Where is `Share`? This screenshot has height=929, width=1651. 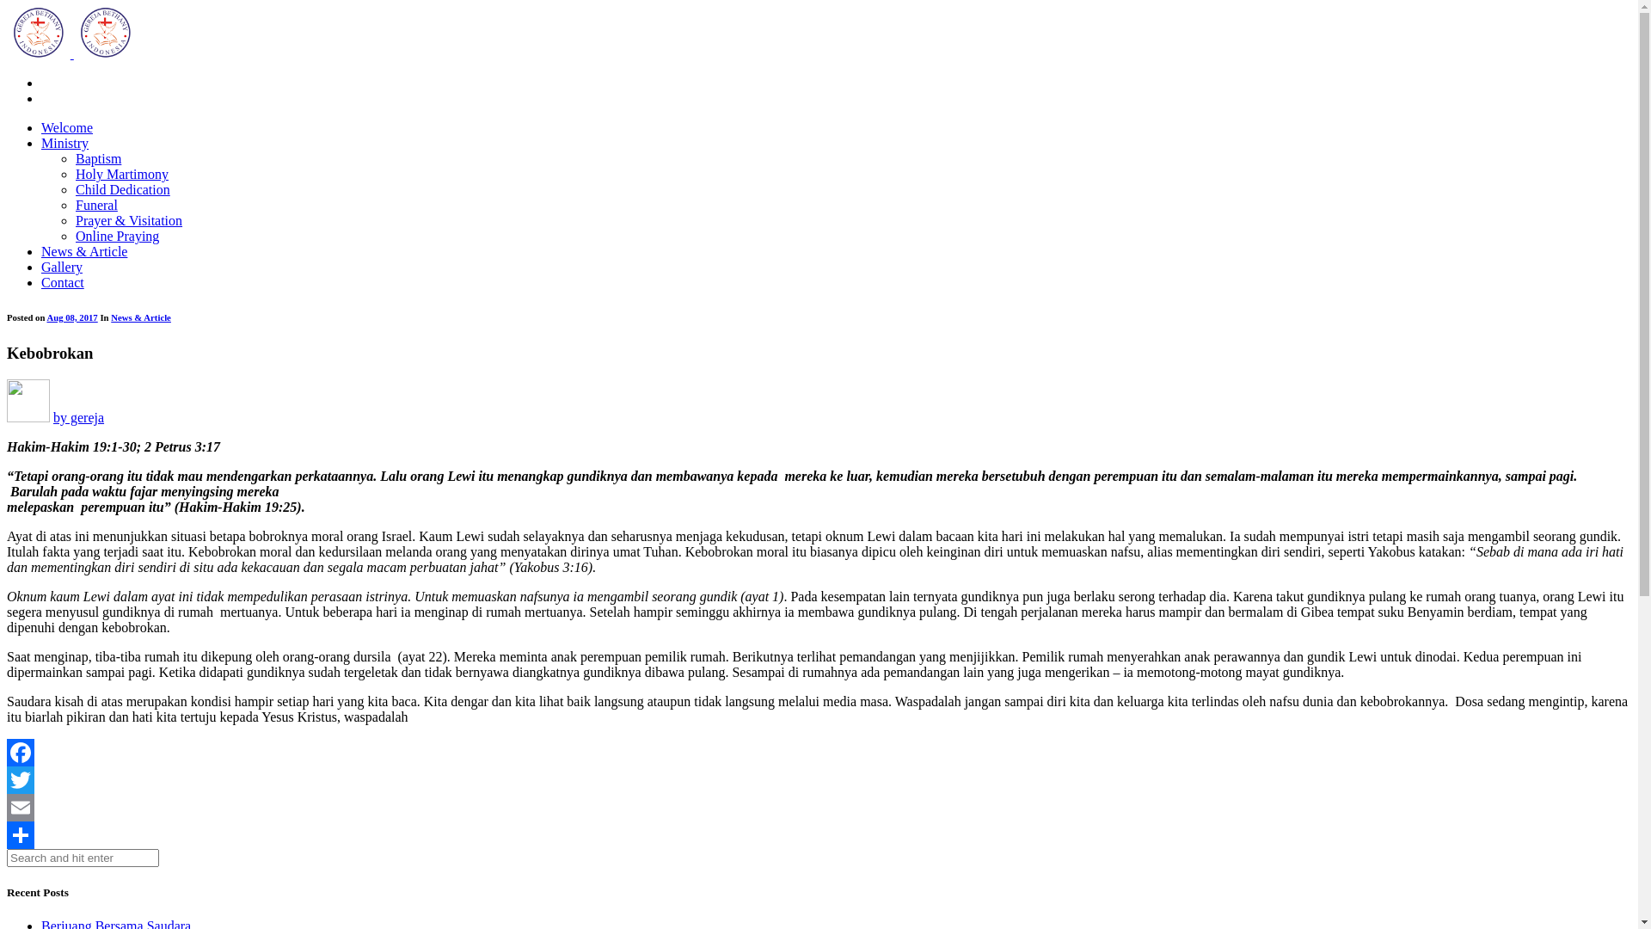
Share is located at coordinates (819, 835).